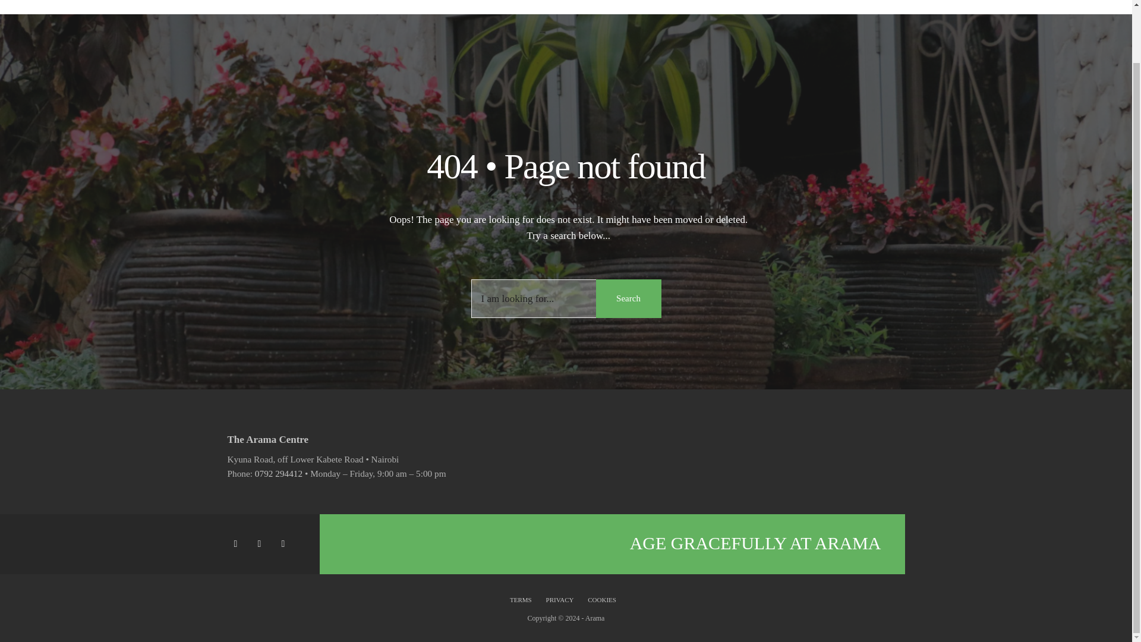  I want to click on Twitter, so click(261, 544).